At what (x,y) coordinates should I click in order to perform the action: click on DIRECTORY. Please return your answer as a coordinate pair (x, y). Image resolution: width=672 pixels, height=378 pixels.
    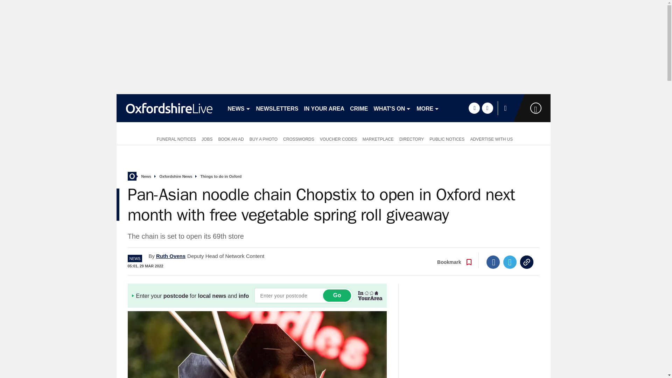
    Looking at the image, I should click on (412, 139).